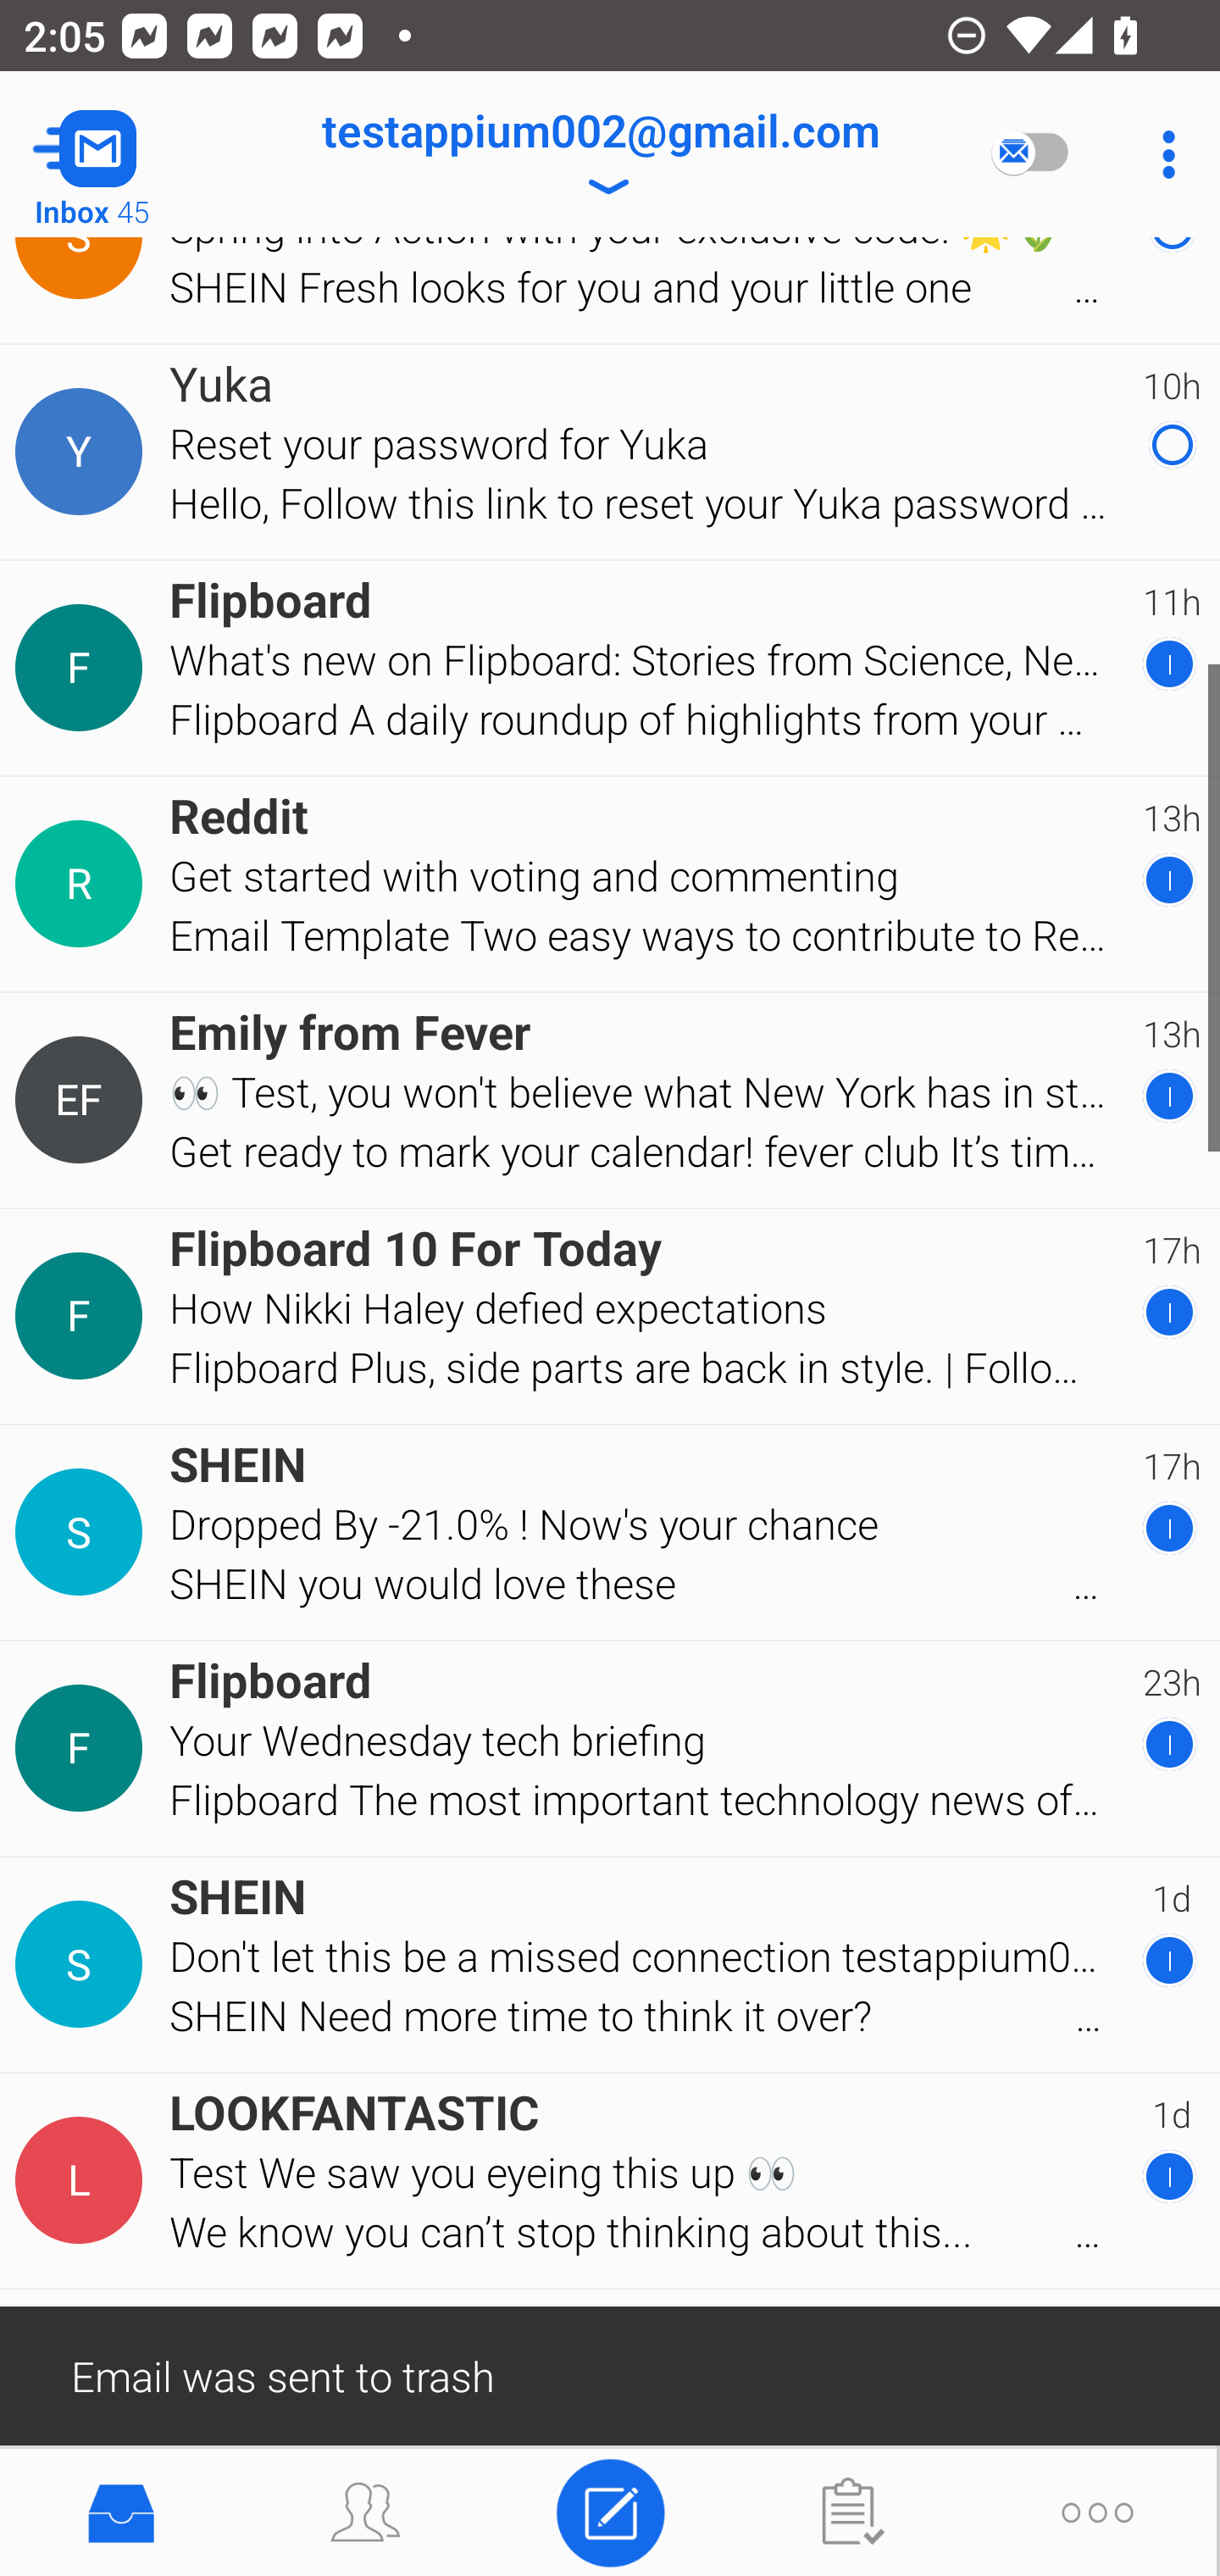 The width and height of the screenshot is (1220, 2576). Describe the element at coordinates (83, 1532) in the screenshot. I see `Contact Details` at that location.